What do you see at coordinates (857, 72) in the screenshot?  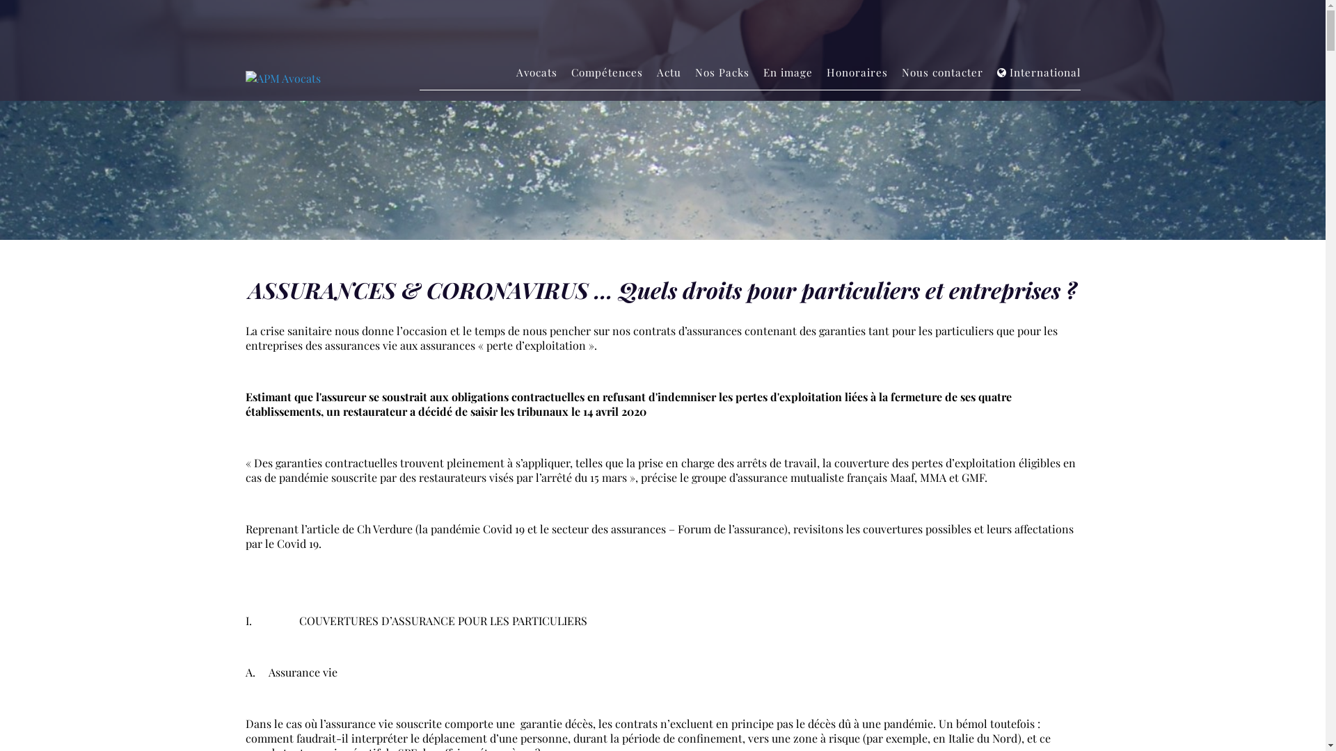 I see `Honoraires` at bounding box center [857, 72].